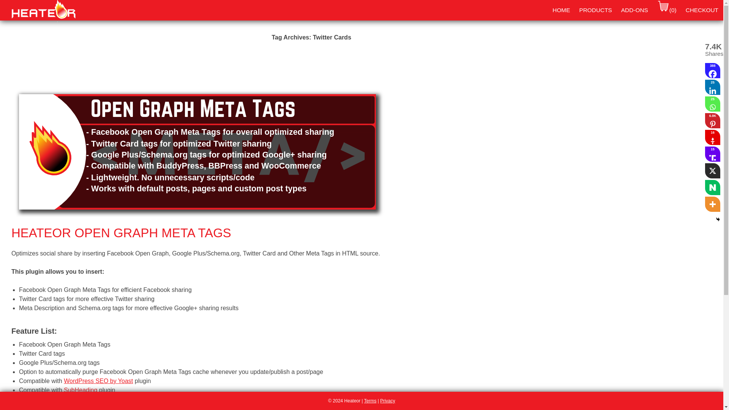 Image resolution: width=729 pixels, height=410 pixels. What do you see at coordinates (712, 188) in the screenshot?
I see `Naver` at bounding box center [712, 188].